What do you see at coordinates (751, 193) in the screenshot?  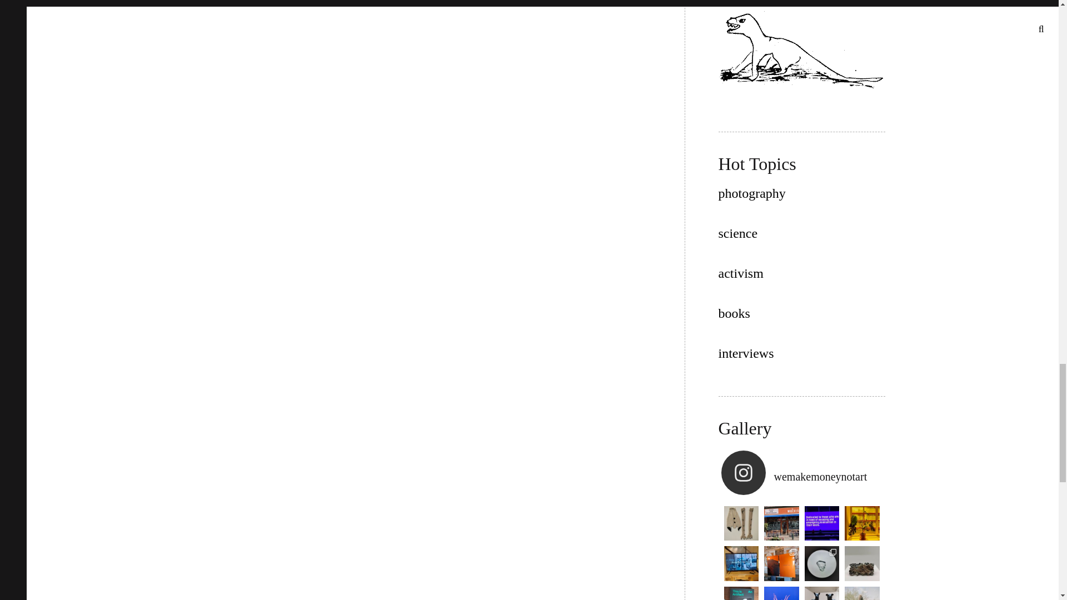 I see `photography` at bounding box center [751, 193].